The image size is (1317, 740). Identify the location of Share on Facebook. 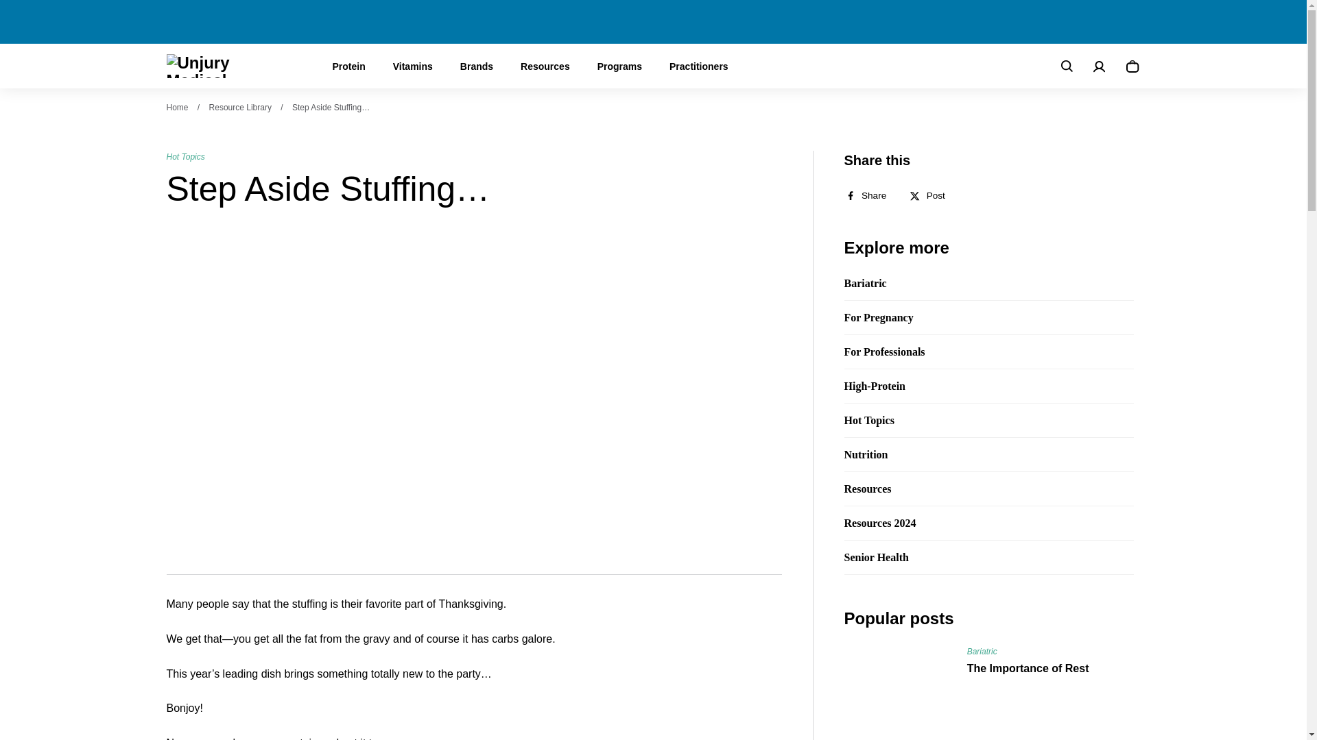
(870, 195).